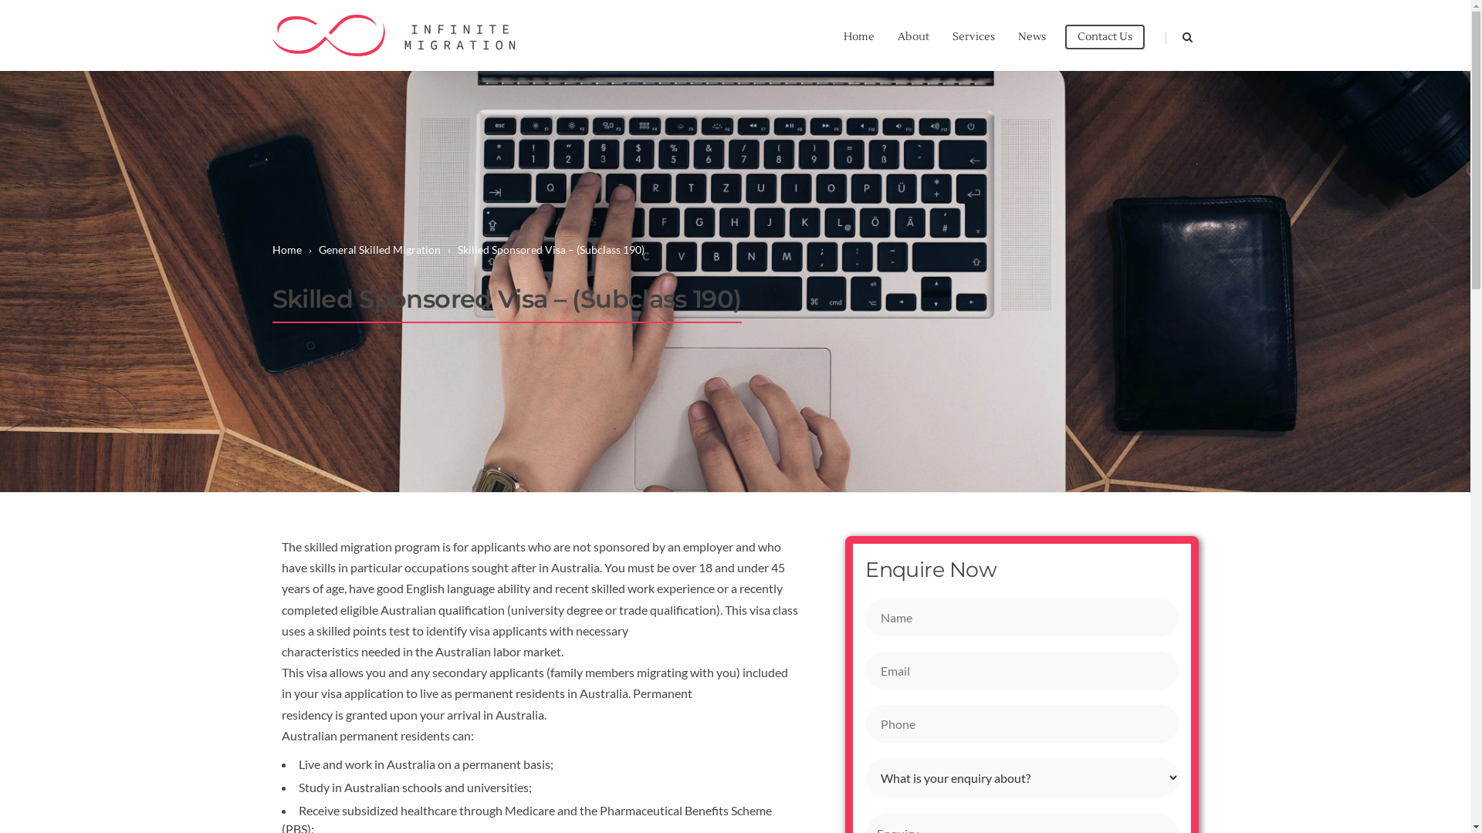  What do you see at coordinates (385, 250) in the screenshot?
I see `General Skilled Migration` at bounding box center [385, 250].